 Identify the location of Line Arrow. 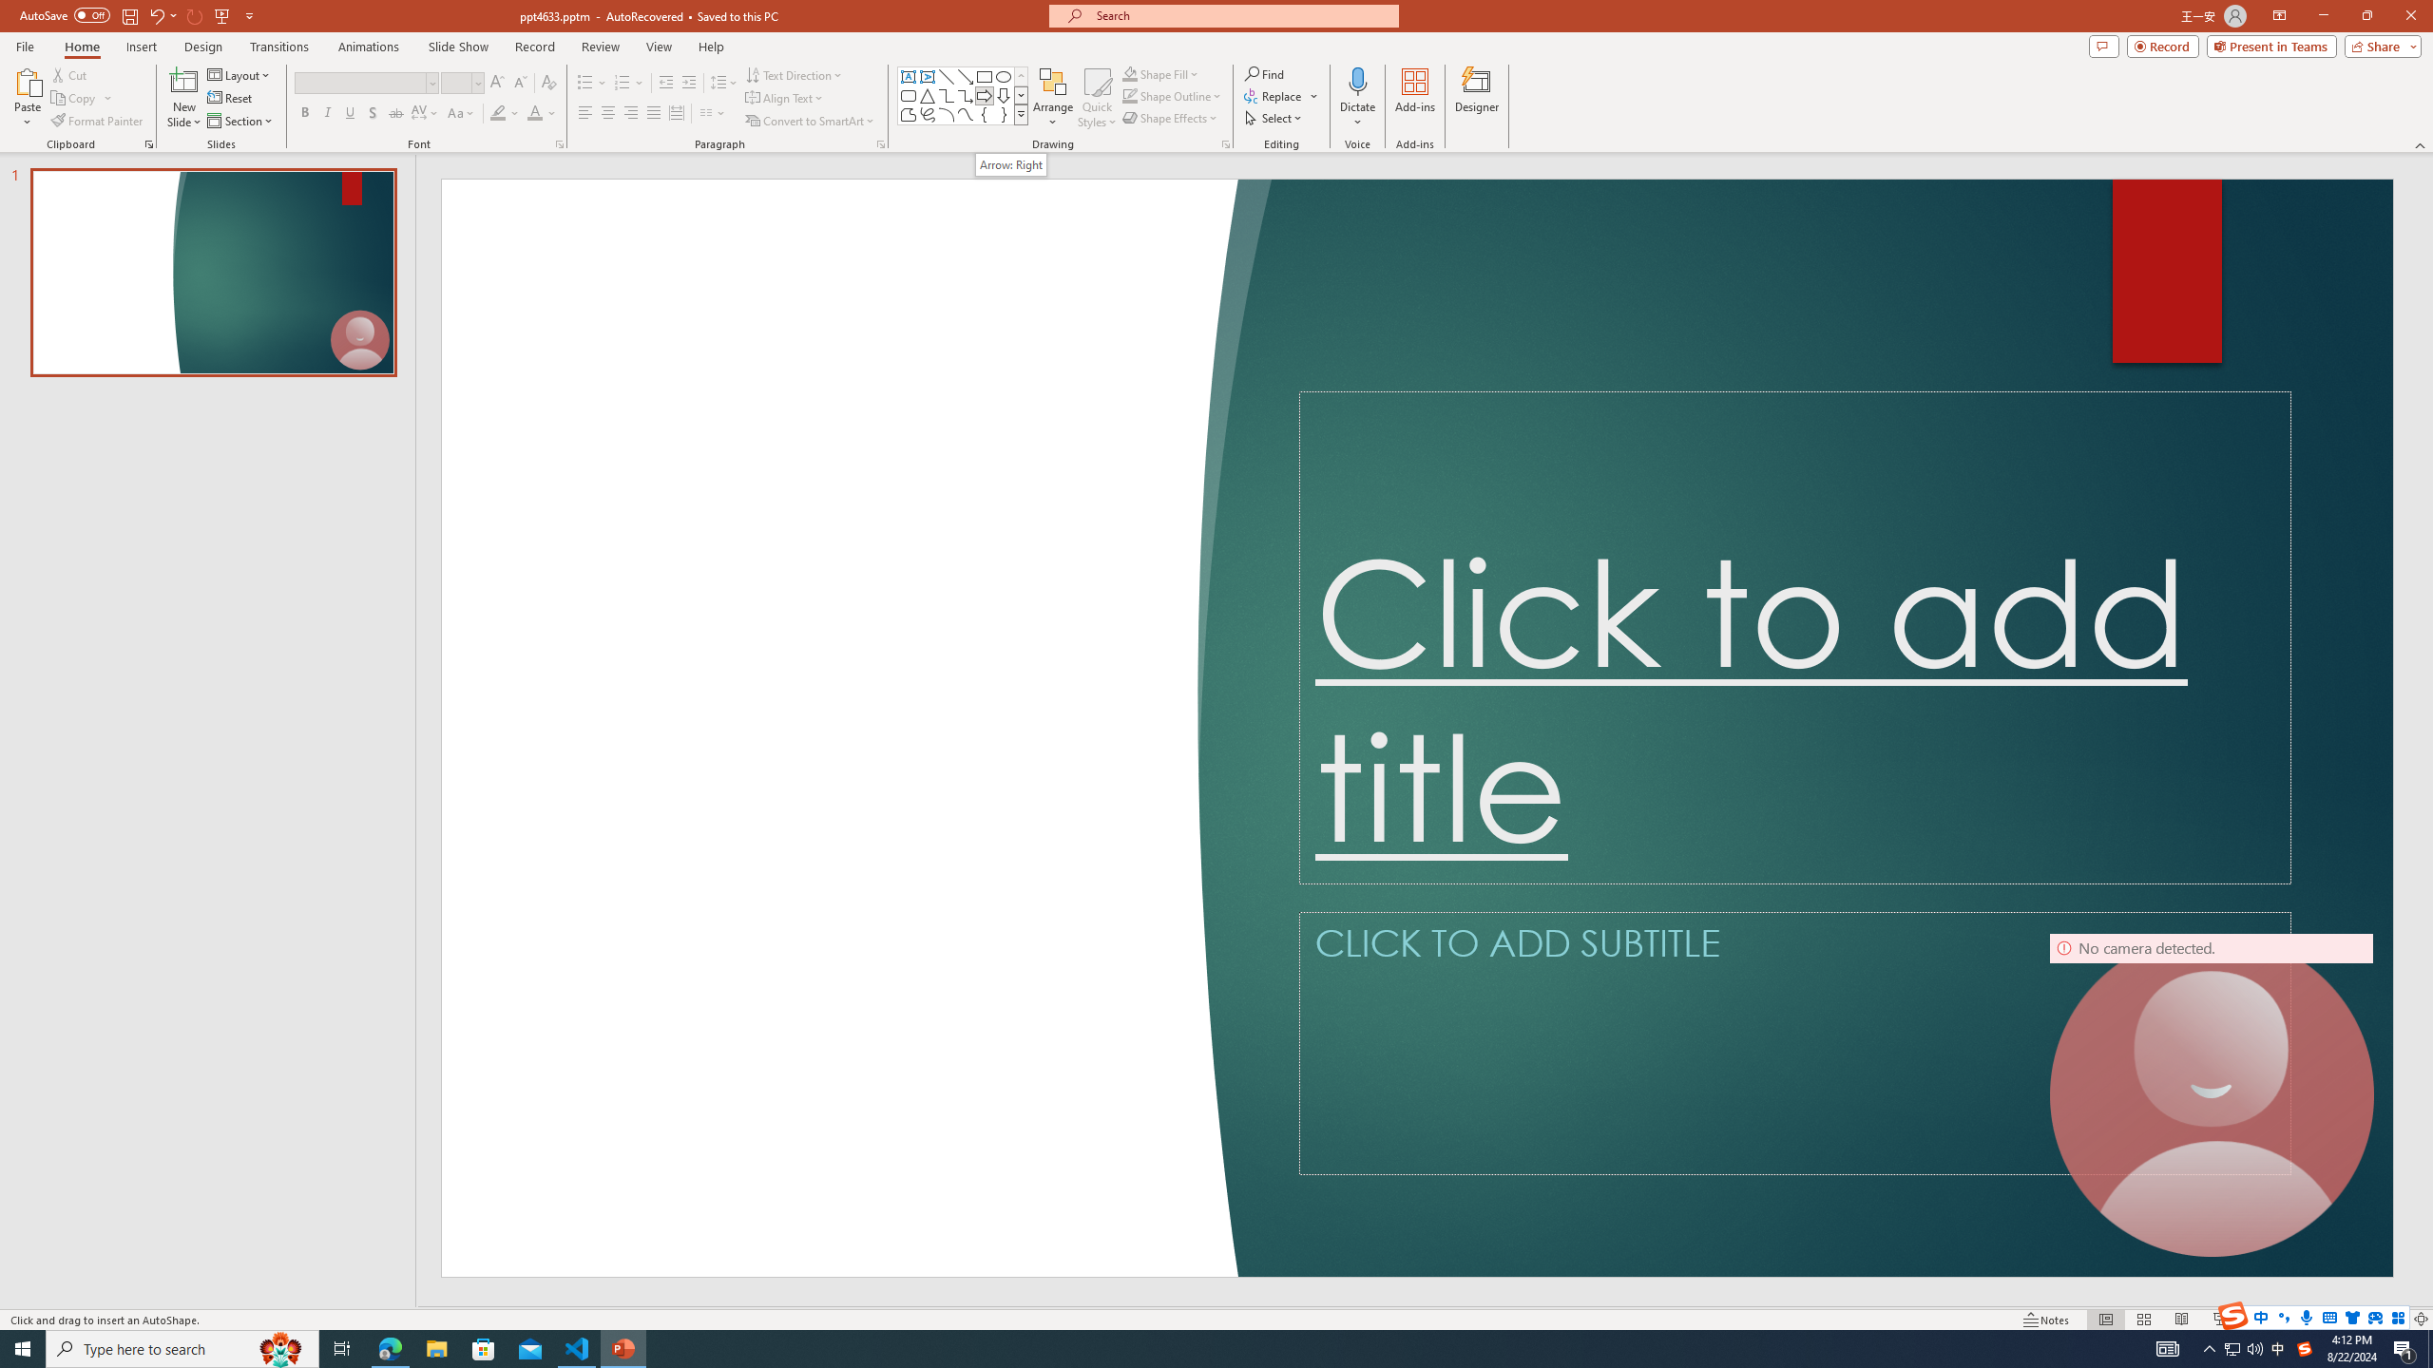
(966, 76).